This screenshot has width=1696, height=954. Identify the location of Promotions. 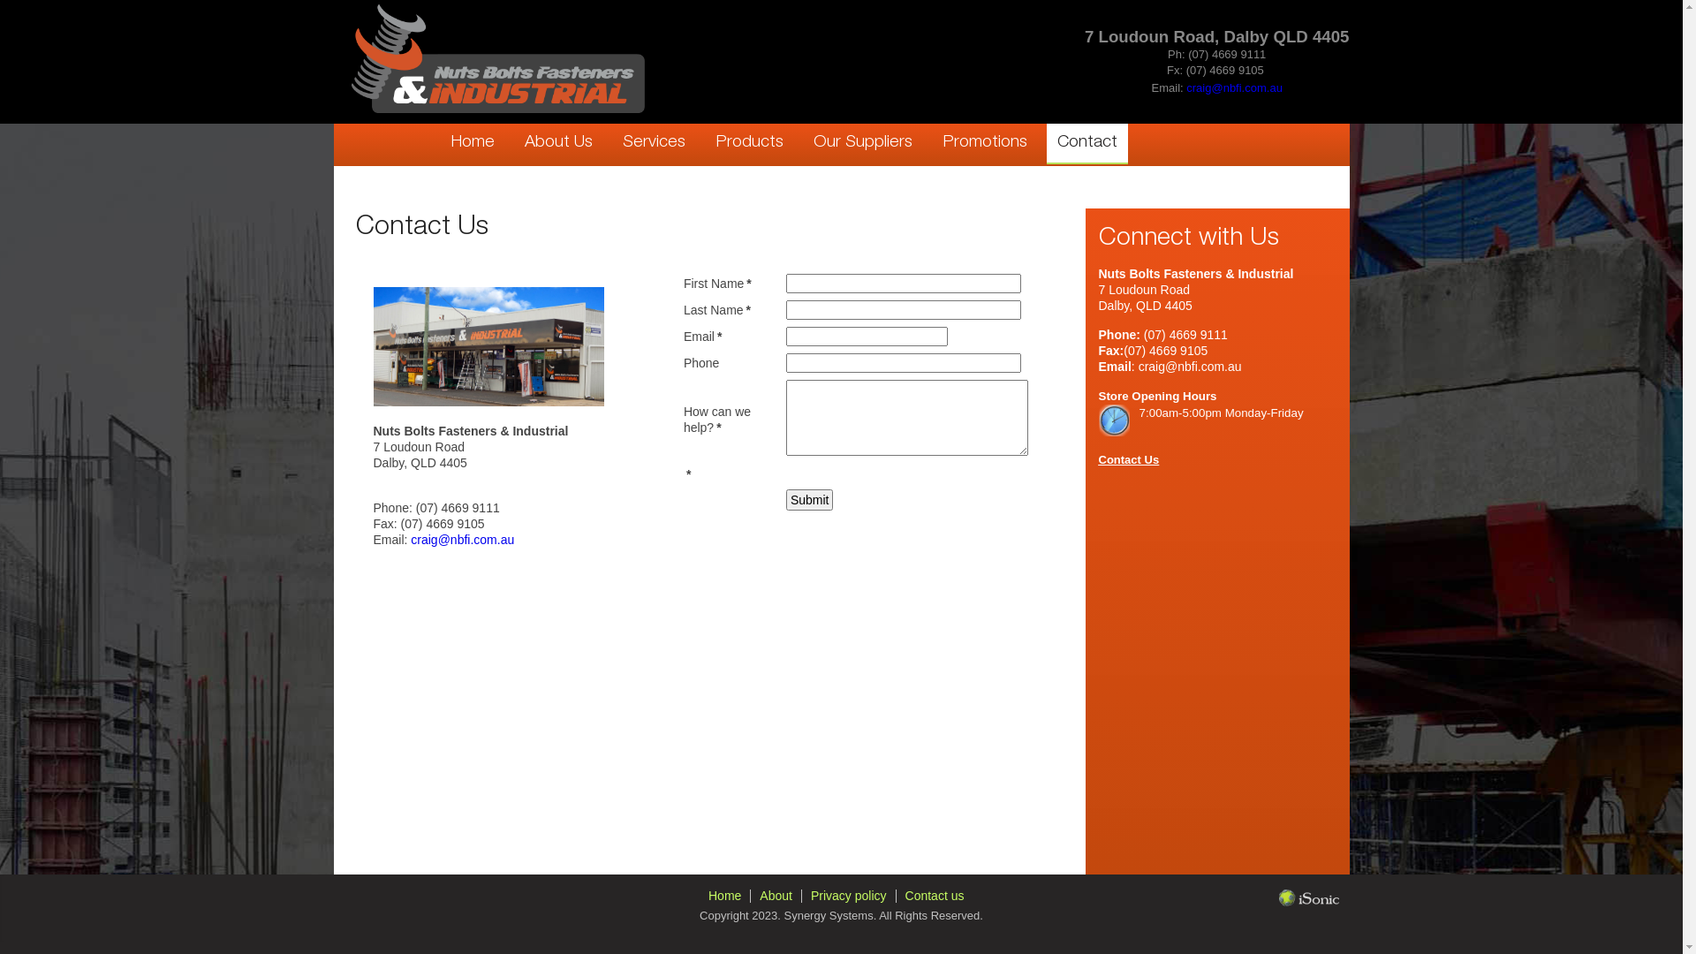
(984, 143).